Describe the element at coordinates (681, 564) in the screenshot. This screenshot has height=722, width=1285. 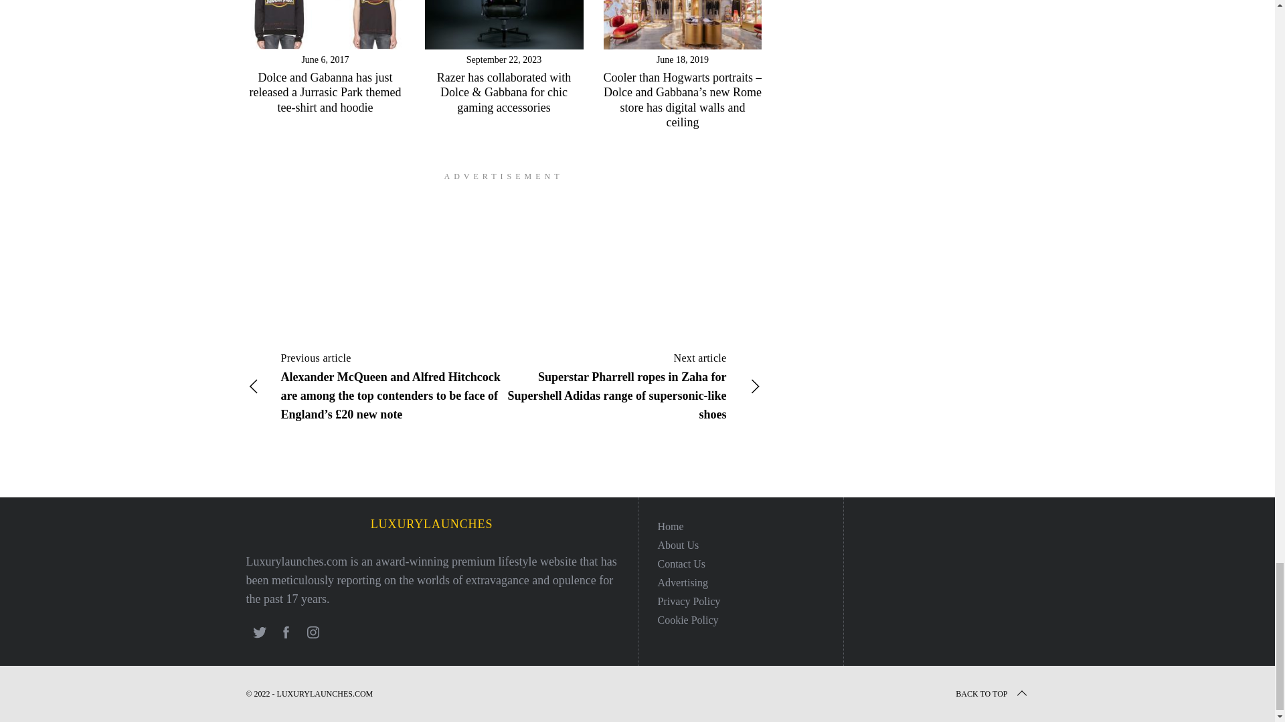
I see `Contact us` at that location.